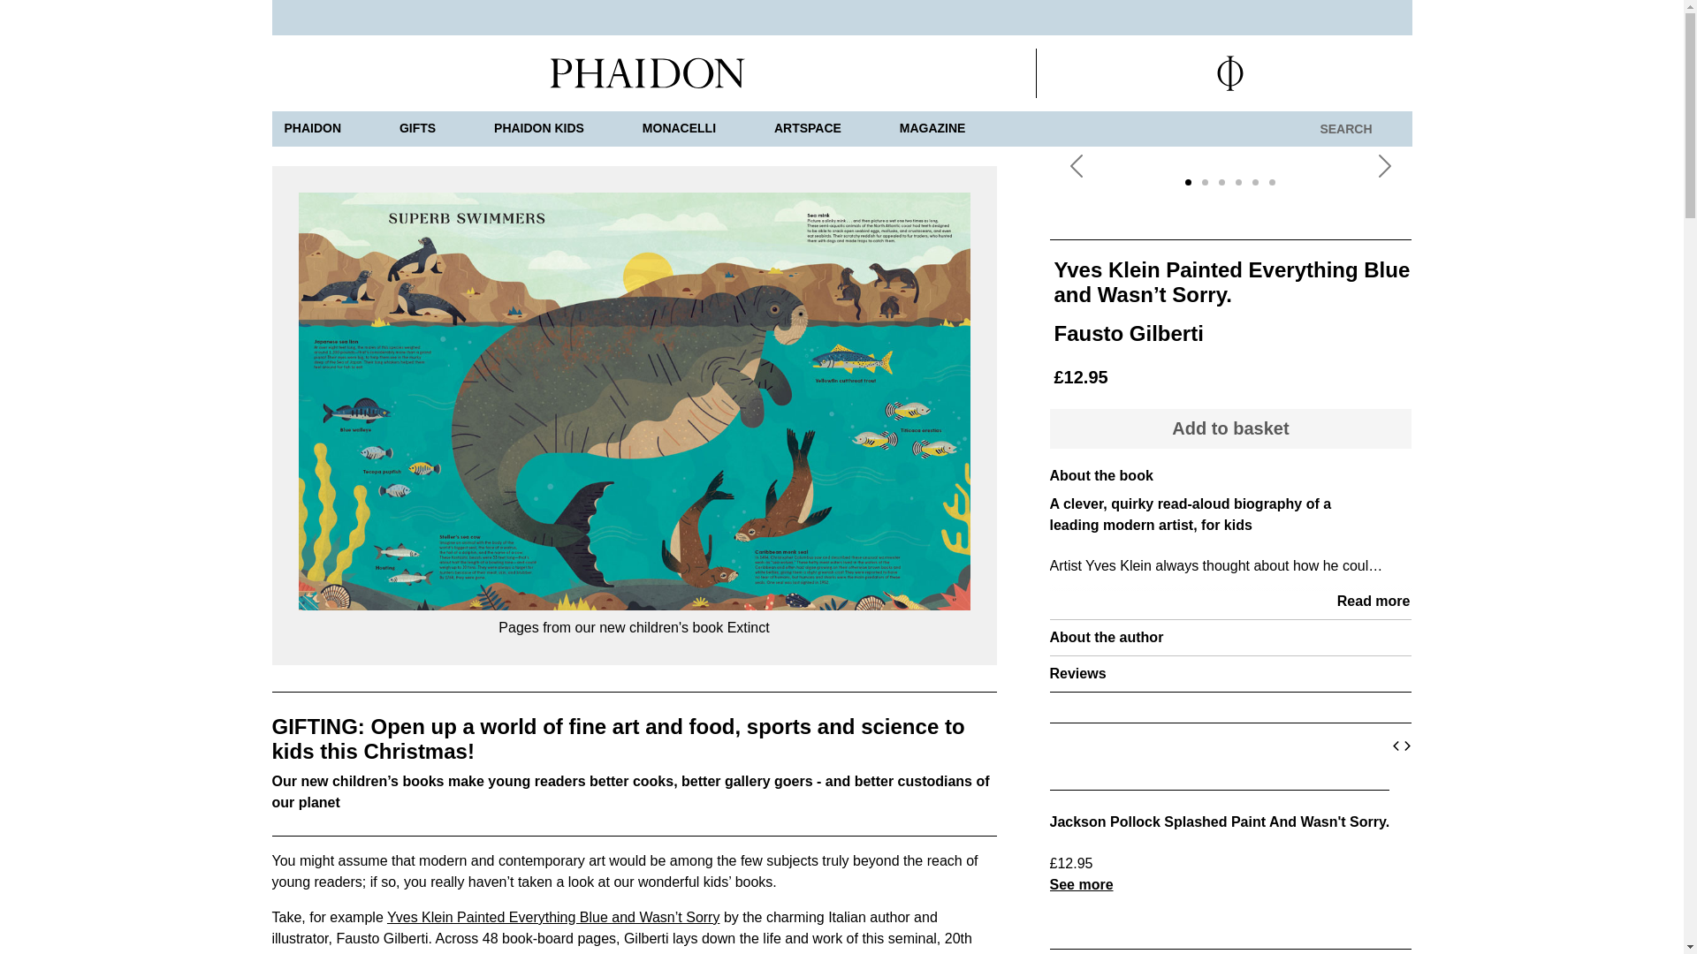 Image resolution: width=1697 pixels, height=954 pixels. I want to click on GIFTS, so click(417, 129).